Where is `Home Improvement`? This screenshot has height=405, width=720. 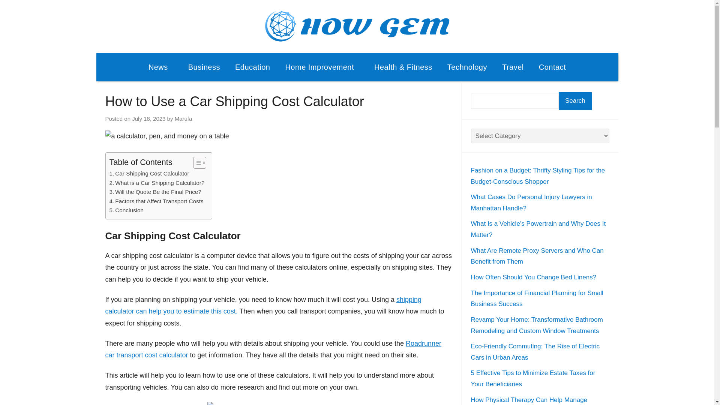 Home Improvement is located at coordinates (322, 67).